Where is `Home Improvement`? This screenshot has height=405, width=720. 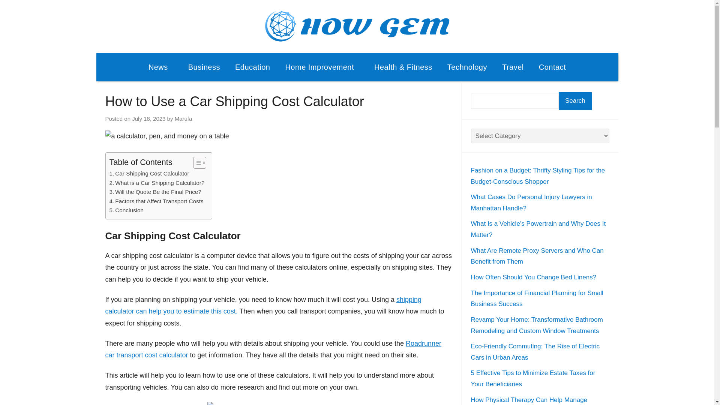 Home Improvement is located at coordinates (322, 67).